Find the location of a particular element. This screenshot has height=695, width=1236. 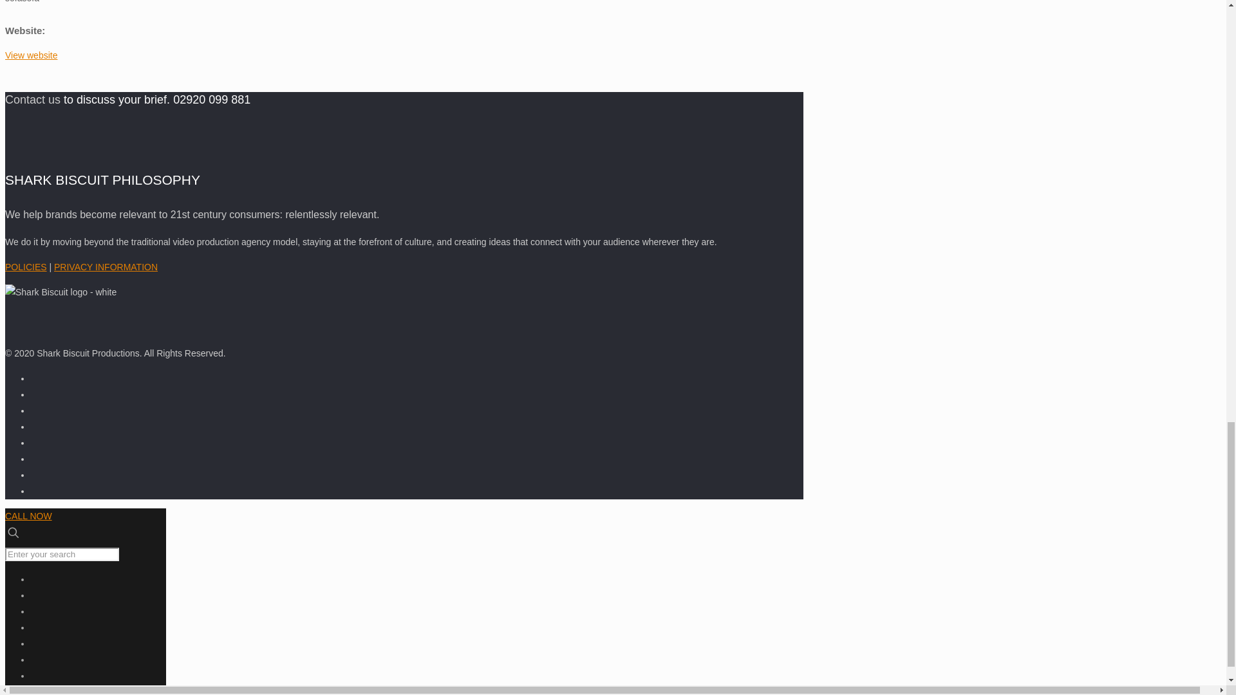

Contact us to discuss your brief. 02920 099 881 is located at coordinates (127, 100).